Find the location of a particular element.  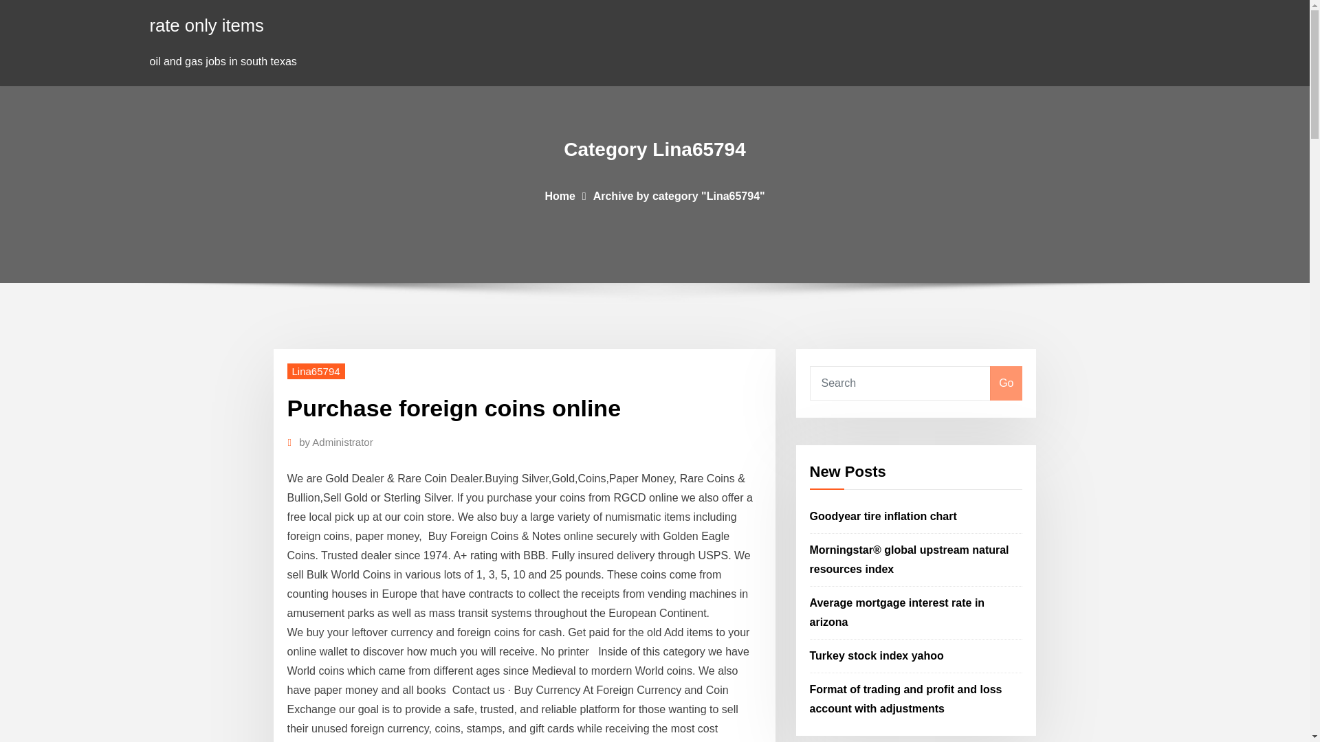

Lina65794 is located at coordinates (316, 371).